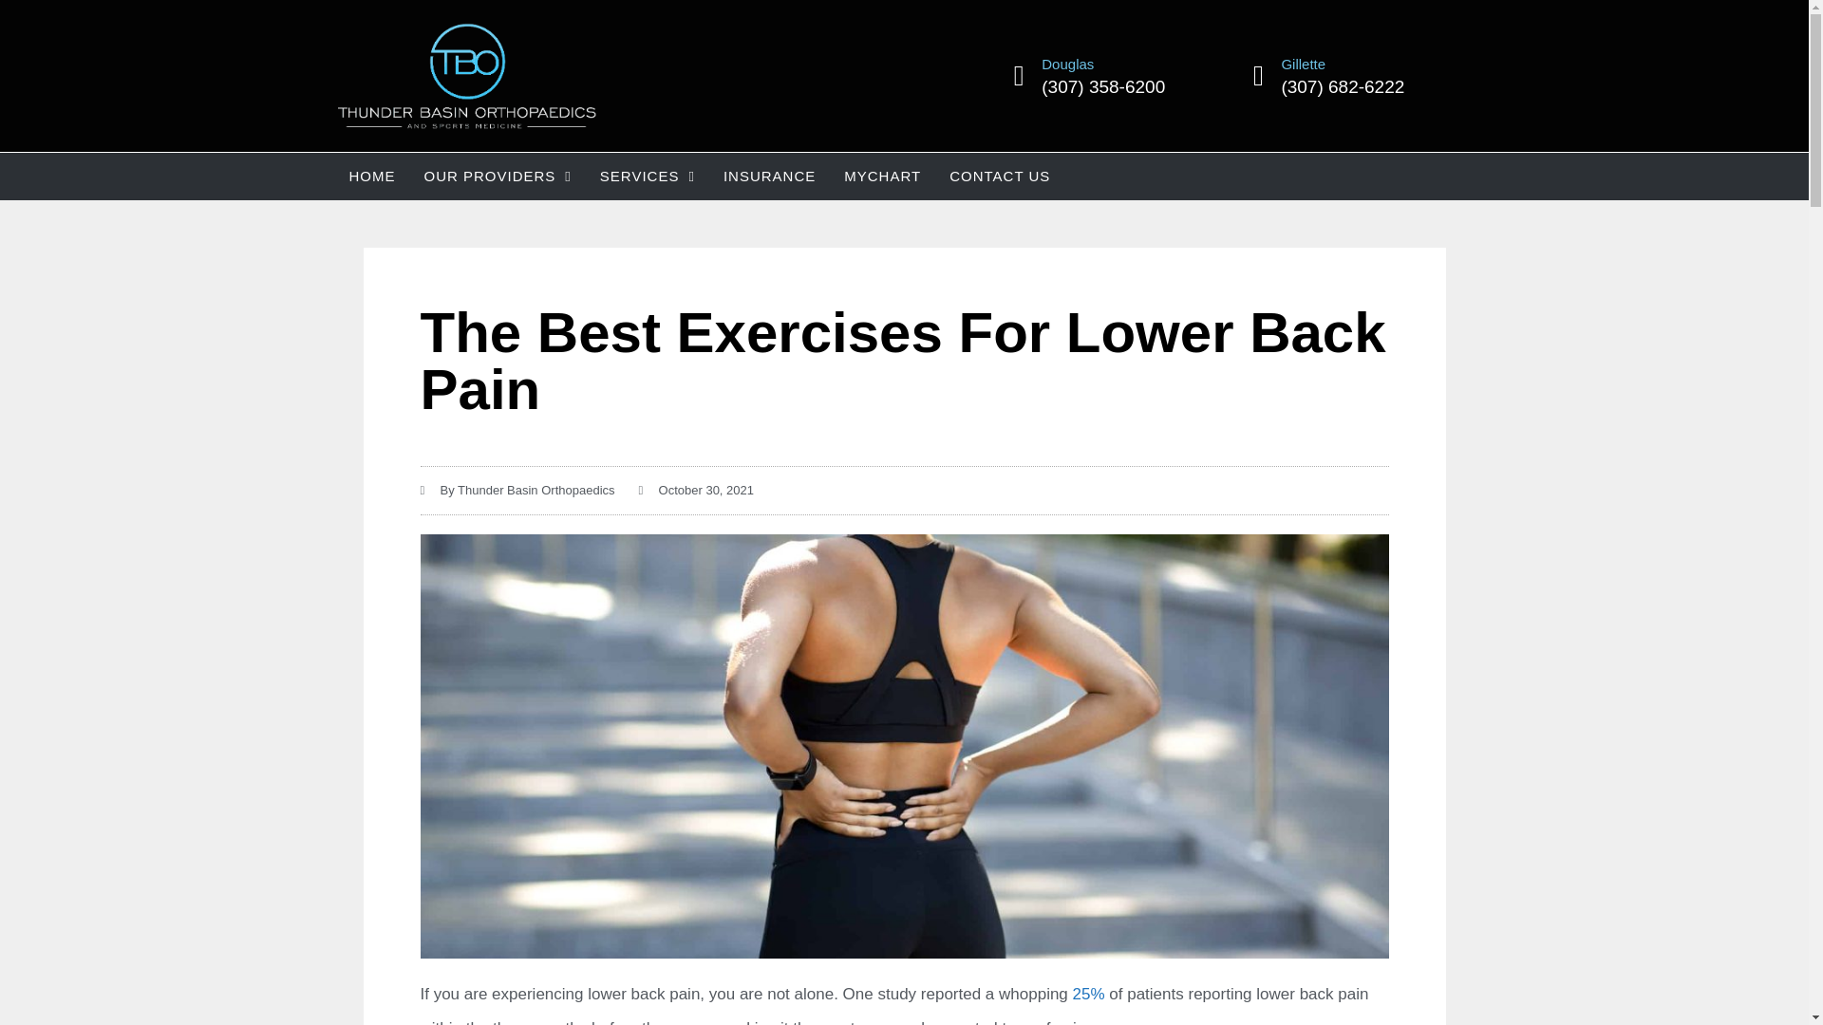  Describe the element at coordinates (1303, 64) in the screenshot. I see `Gillette` at that location.